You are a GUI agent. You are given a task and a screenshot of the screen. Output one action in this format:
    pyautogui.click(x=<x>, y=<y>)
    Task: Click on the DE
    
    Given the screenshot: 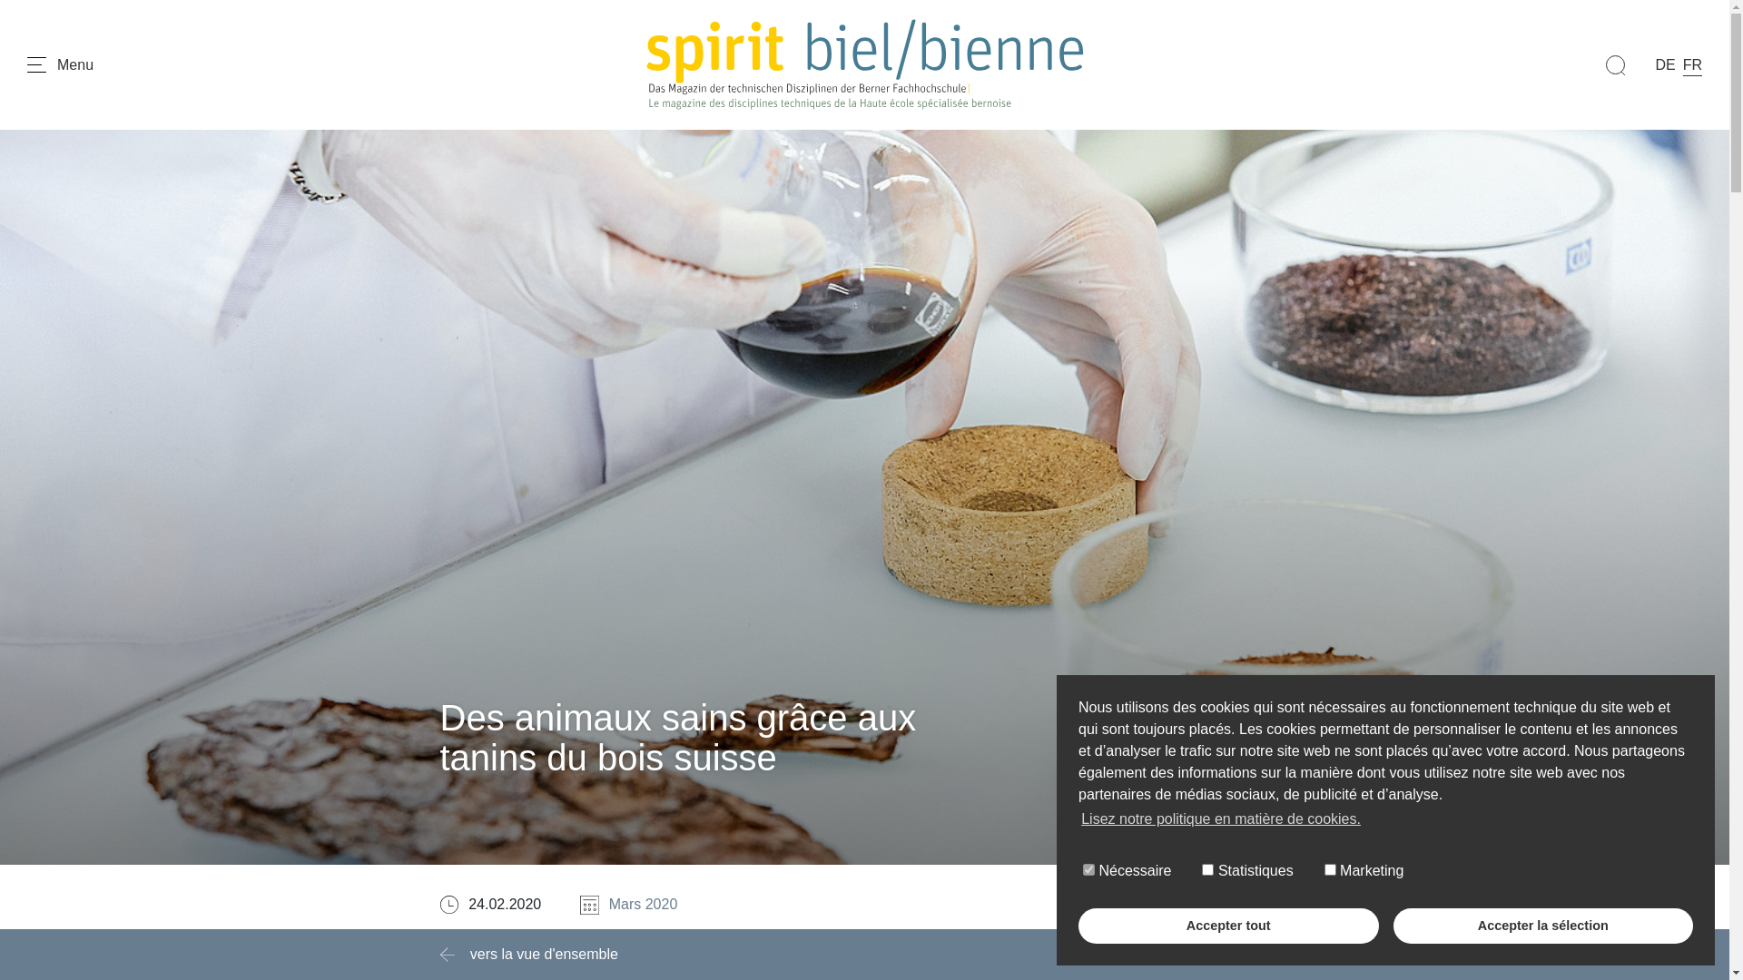 What is the action you would take?
    pyautogui.click(x=1665, y=65)
    